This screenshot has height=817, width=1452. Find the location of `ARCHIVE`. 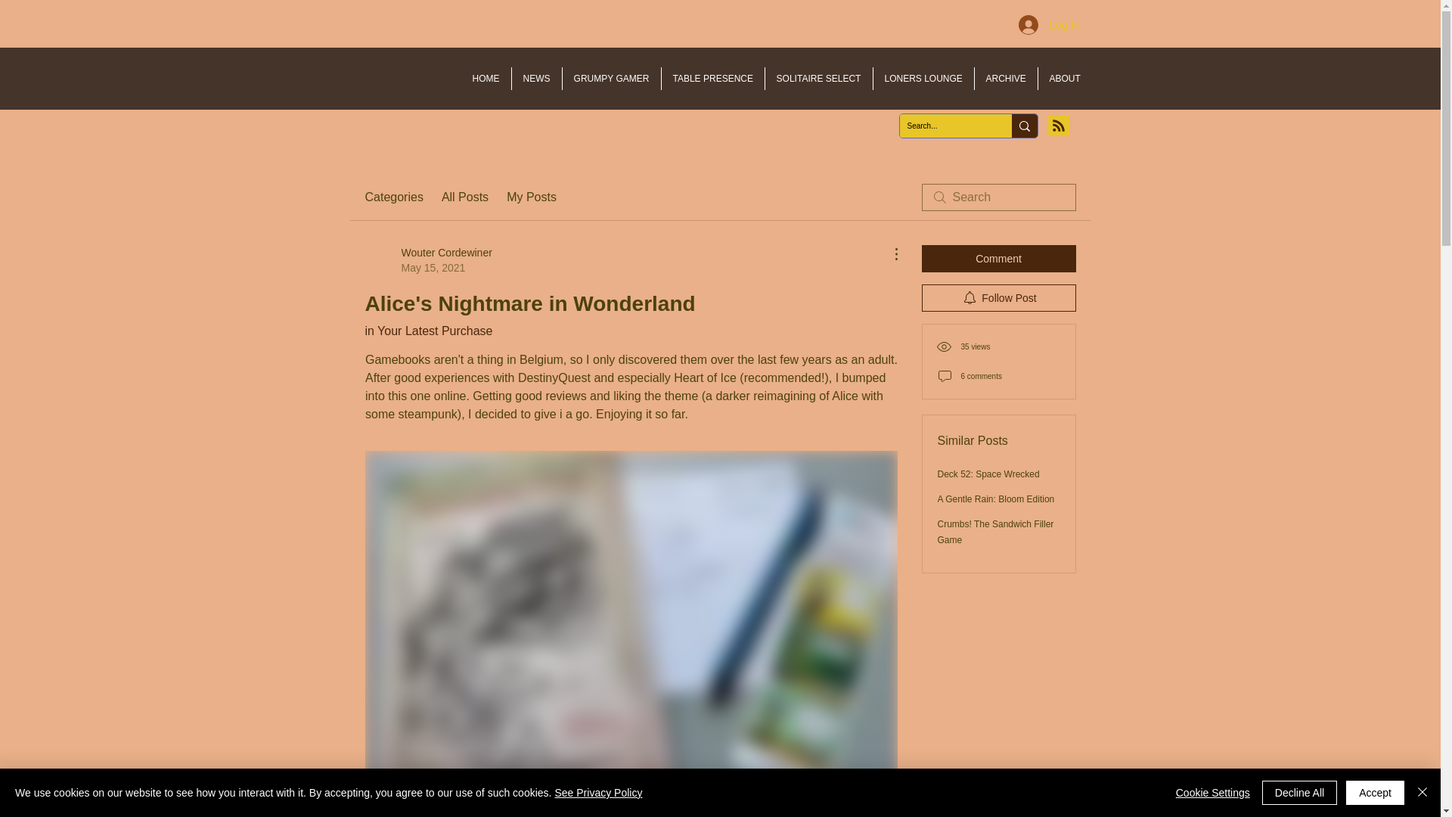

ARCHIVE is located at coordinates (1005, 78).